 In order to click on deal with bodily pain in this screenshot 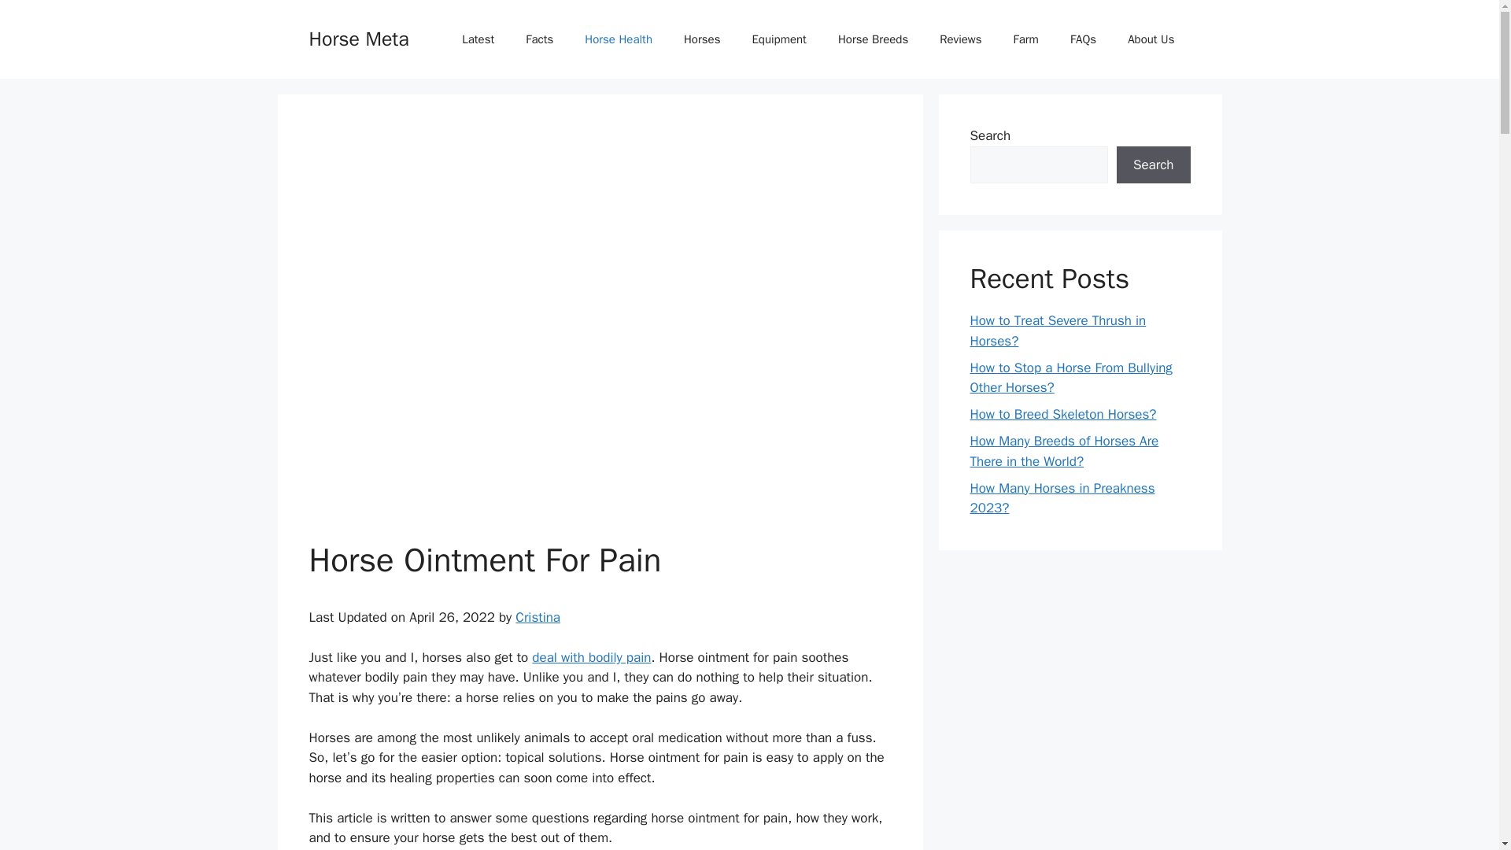, I will do `click(591, 657)`.